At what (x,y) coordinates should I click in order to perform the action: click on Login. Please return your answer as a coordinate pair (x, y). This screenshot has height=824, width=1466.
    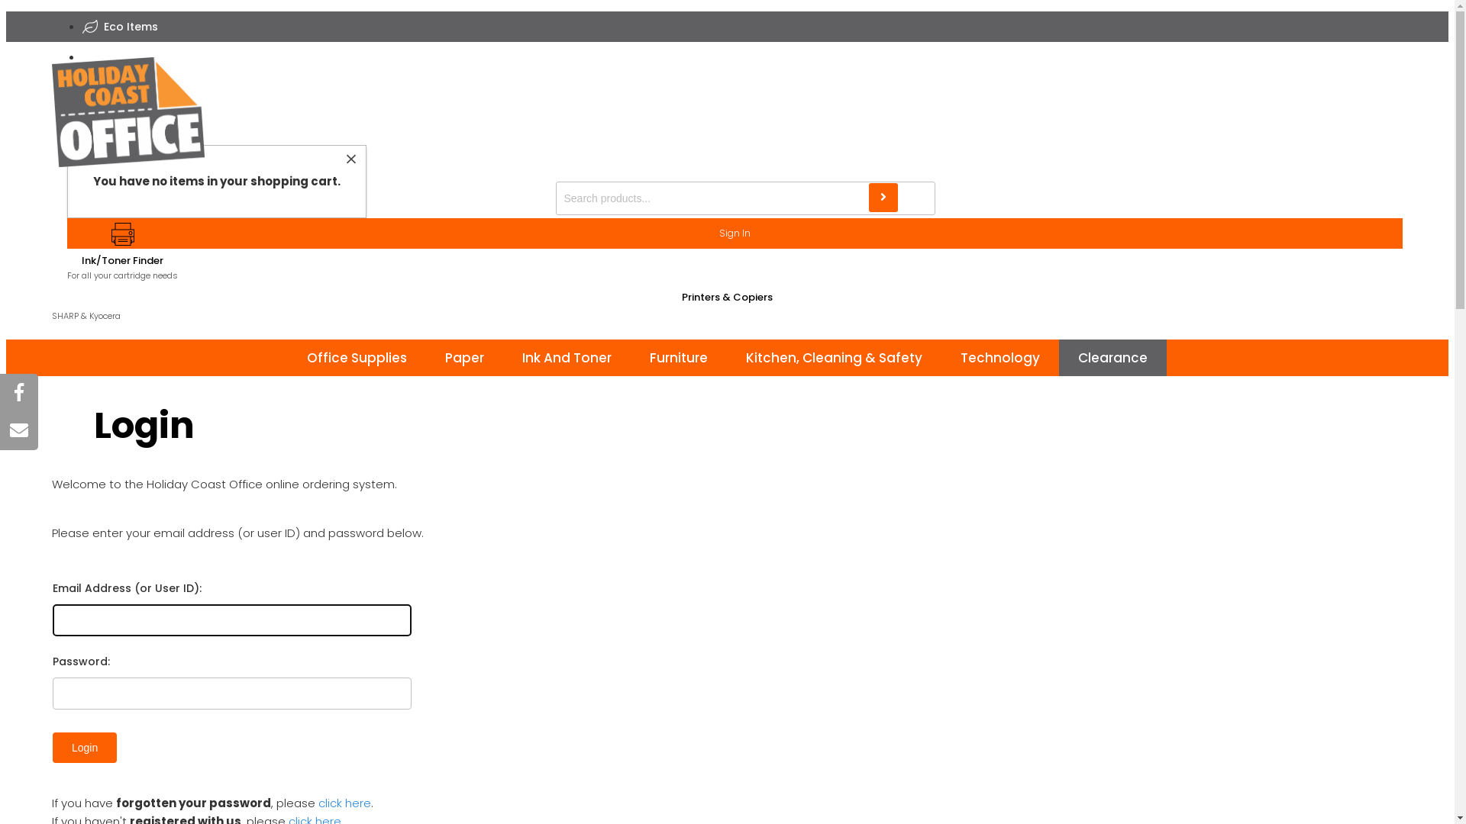
    Looking at the image, I should click on (85, 748).